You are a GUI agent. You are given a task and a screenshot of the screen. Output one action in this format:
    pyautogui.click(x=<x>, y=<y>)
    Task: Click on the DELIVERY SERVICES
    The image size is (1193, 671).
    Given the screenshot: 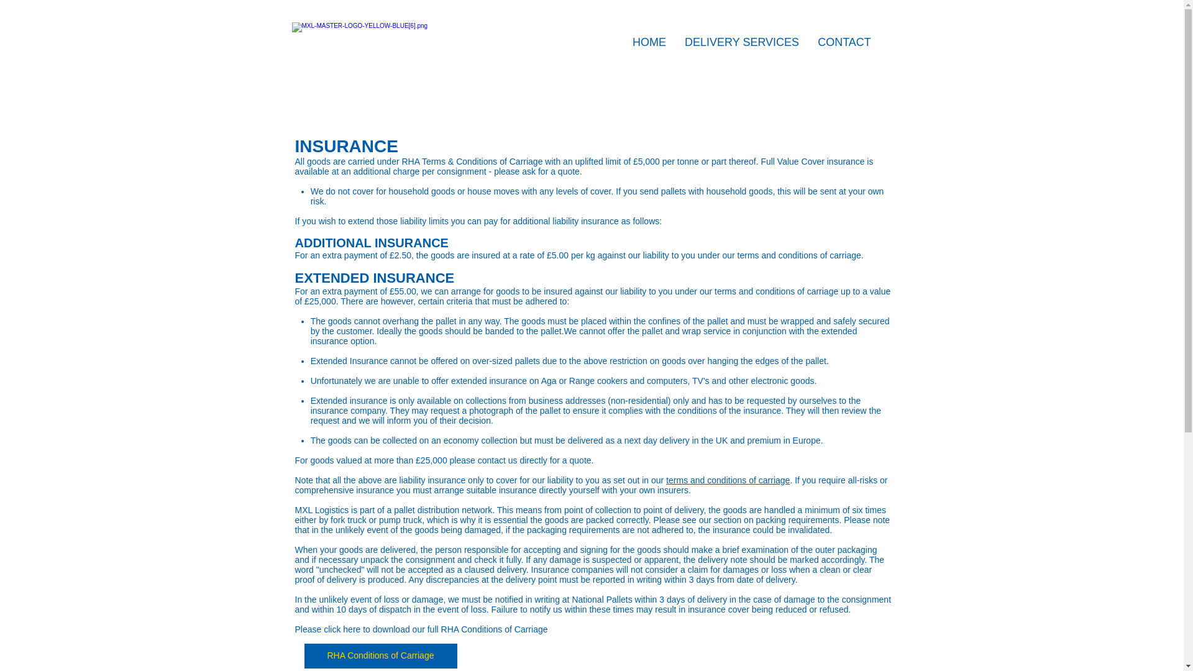 What is the action you would take?
    pyautogui.click(x=742, y=42)
    